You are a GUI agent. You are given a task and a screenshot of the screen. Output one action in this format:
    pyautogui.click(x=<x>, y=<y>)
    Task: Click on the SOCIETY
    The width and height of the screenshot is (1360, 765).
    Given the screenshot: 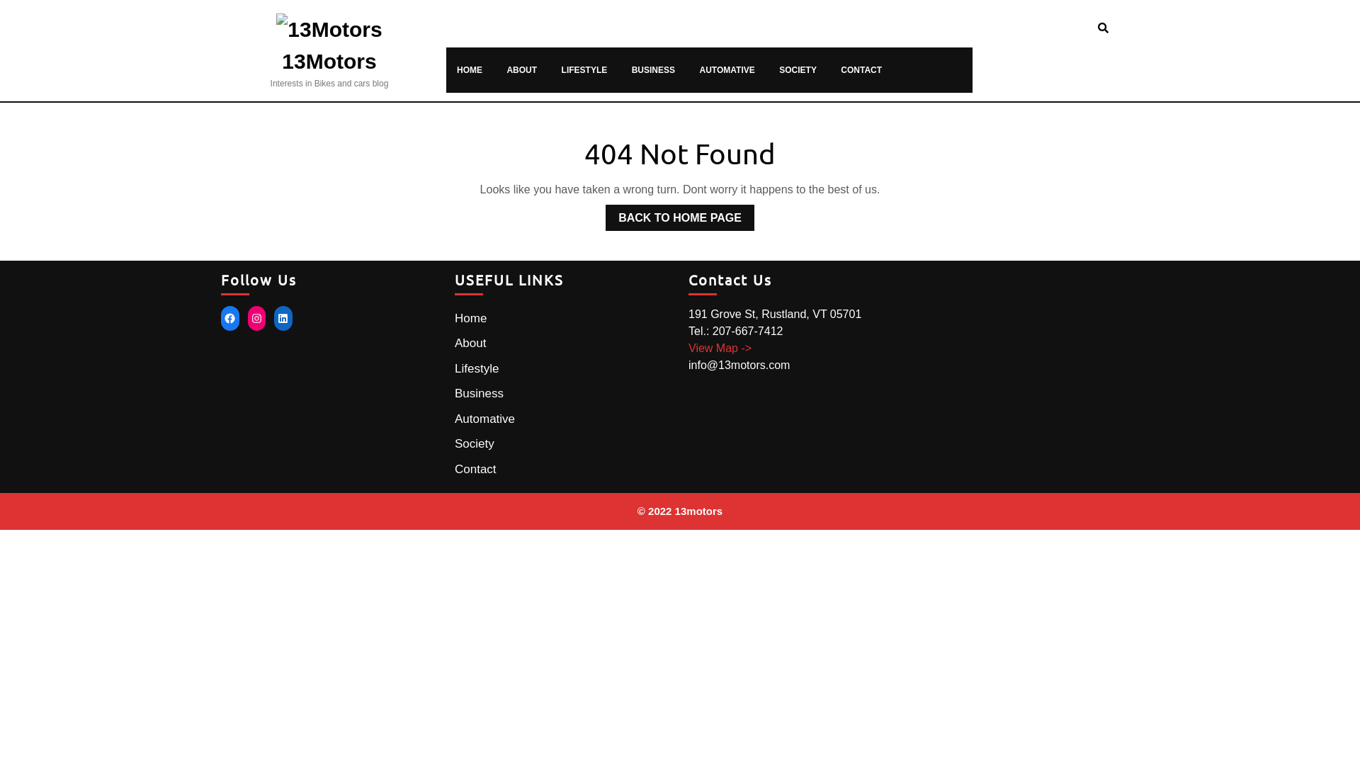 What is the action you would take?
    pyautogui.click(x=798, y=70)
    